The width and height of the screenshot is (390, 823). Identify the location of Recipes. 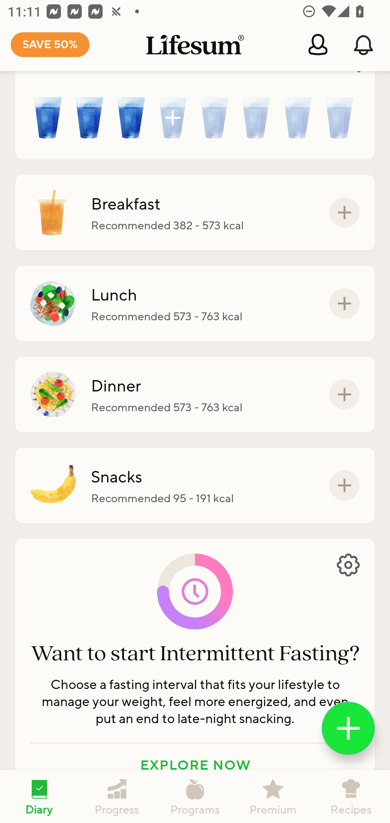
(351, 796).